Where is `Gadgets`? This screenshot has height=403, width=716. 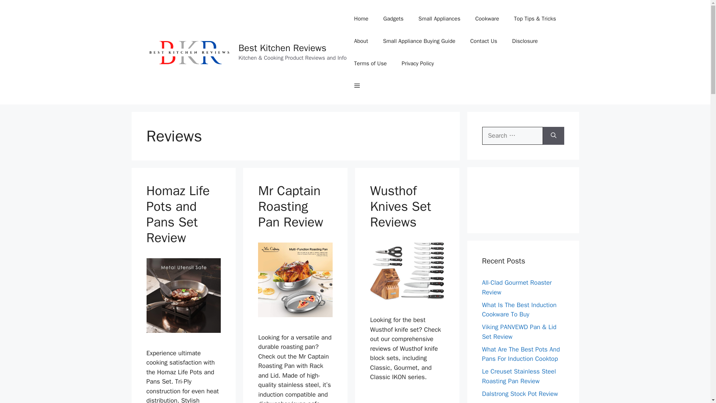
Gadgets is located at coordinates (393, 19).